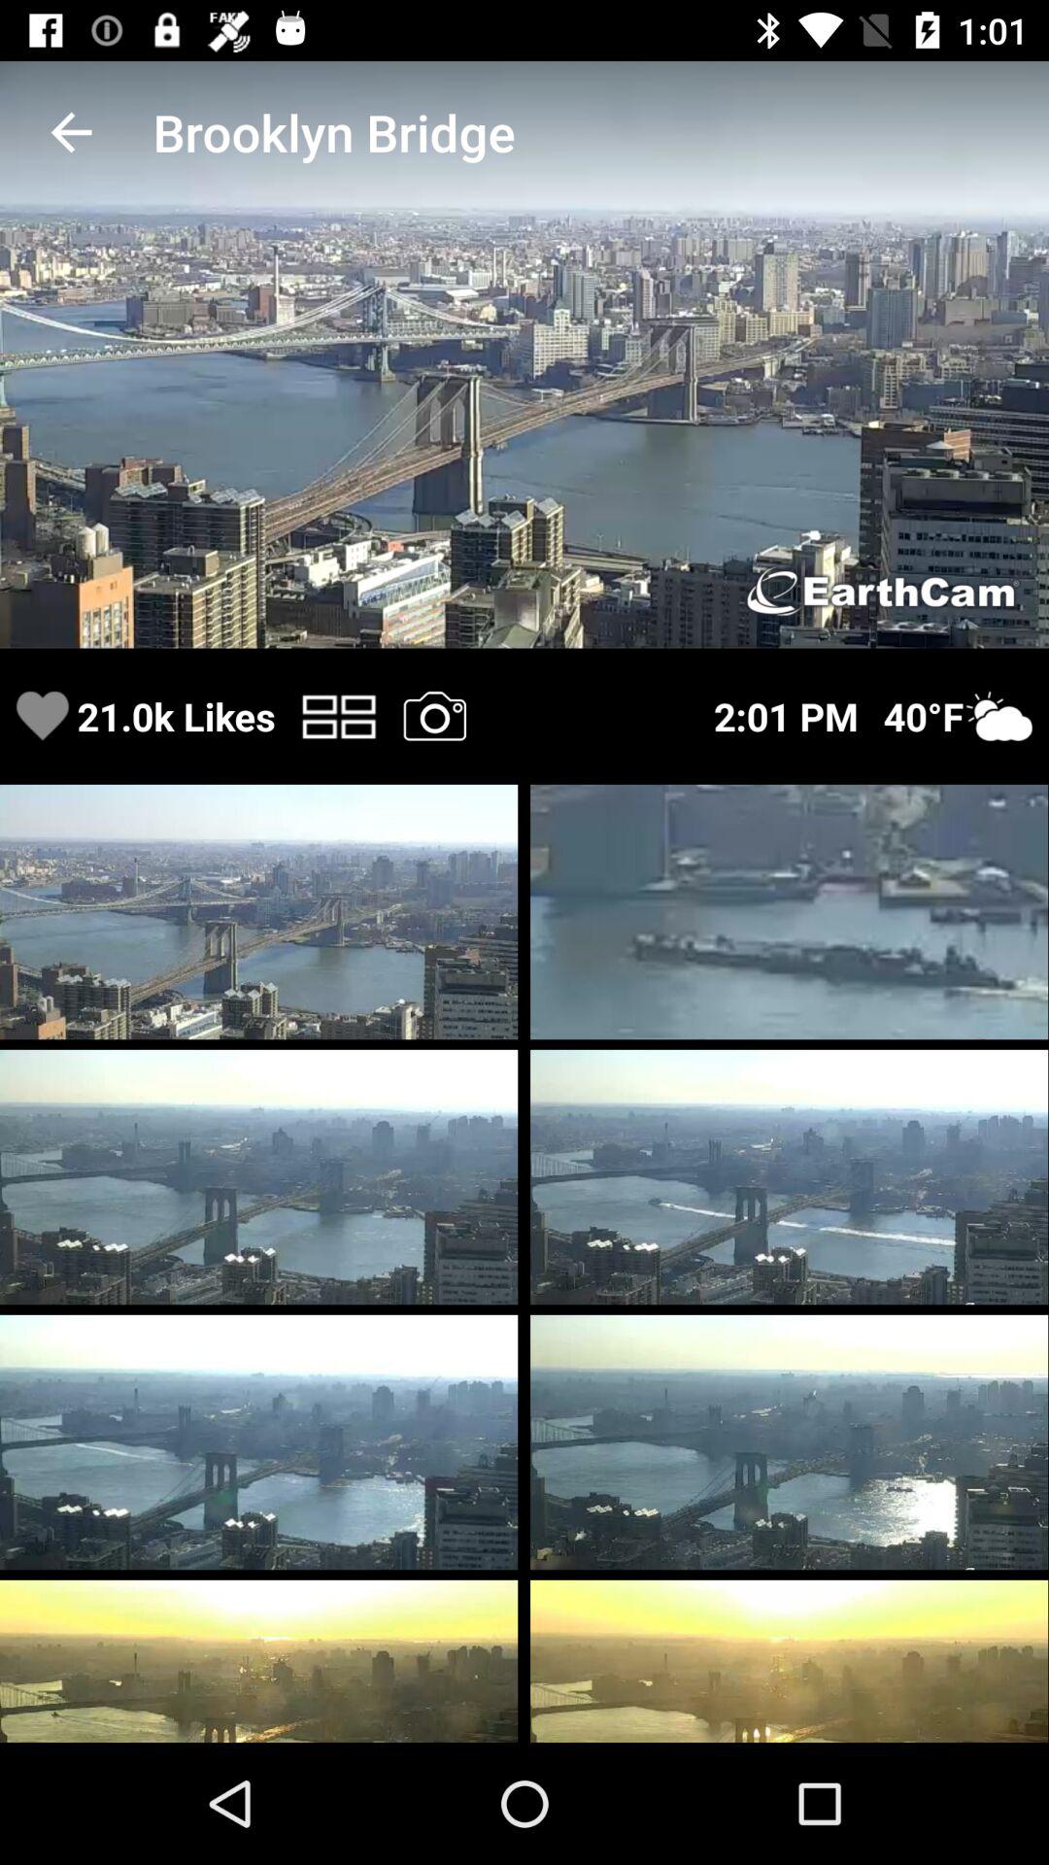 The image size is (1049, 1865). What do you see at coordinates (434, 715) in the screenshot?
I see `camera option` at bounding box center [434, 715].